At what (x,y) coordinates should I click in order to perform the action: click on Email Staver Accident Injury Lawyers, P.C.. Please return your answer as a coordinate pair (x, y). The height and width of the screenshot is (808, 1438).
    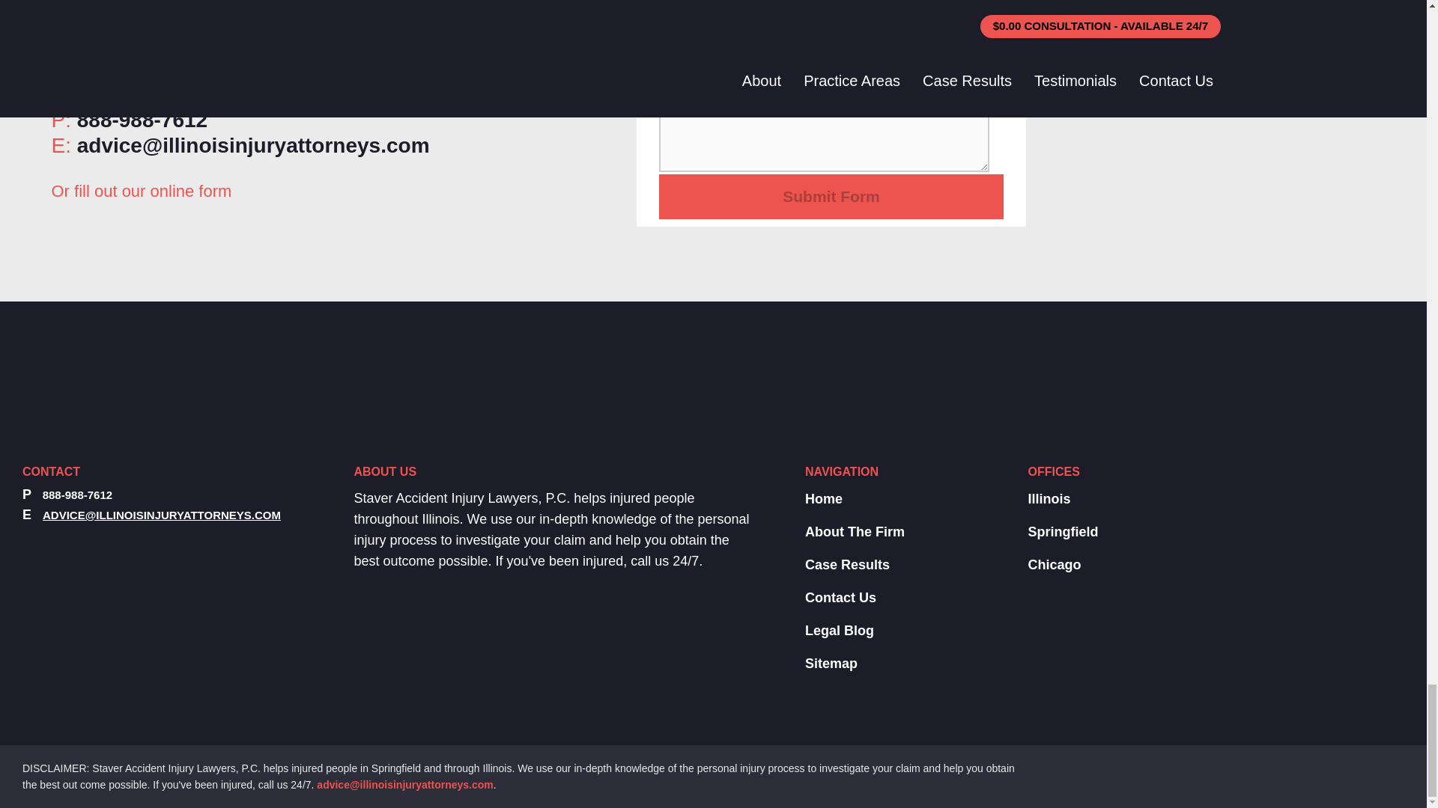
    Looking at the image, I should click on (162, 515).